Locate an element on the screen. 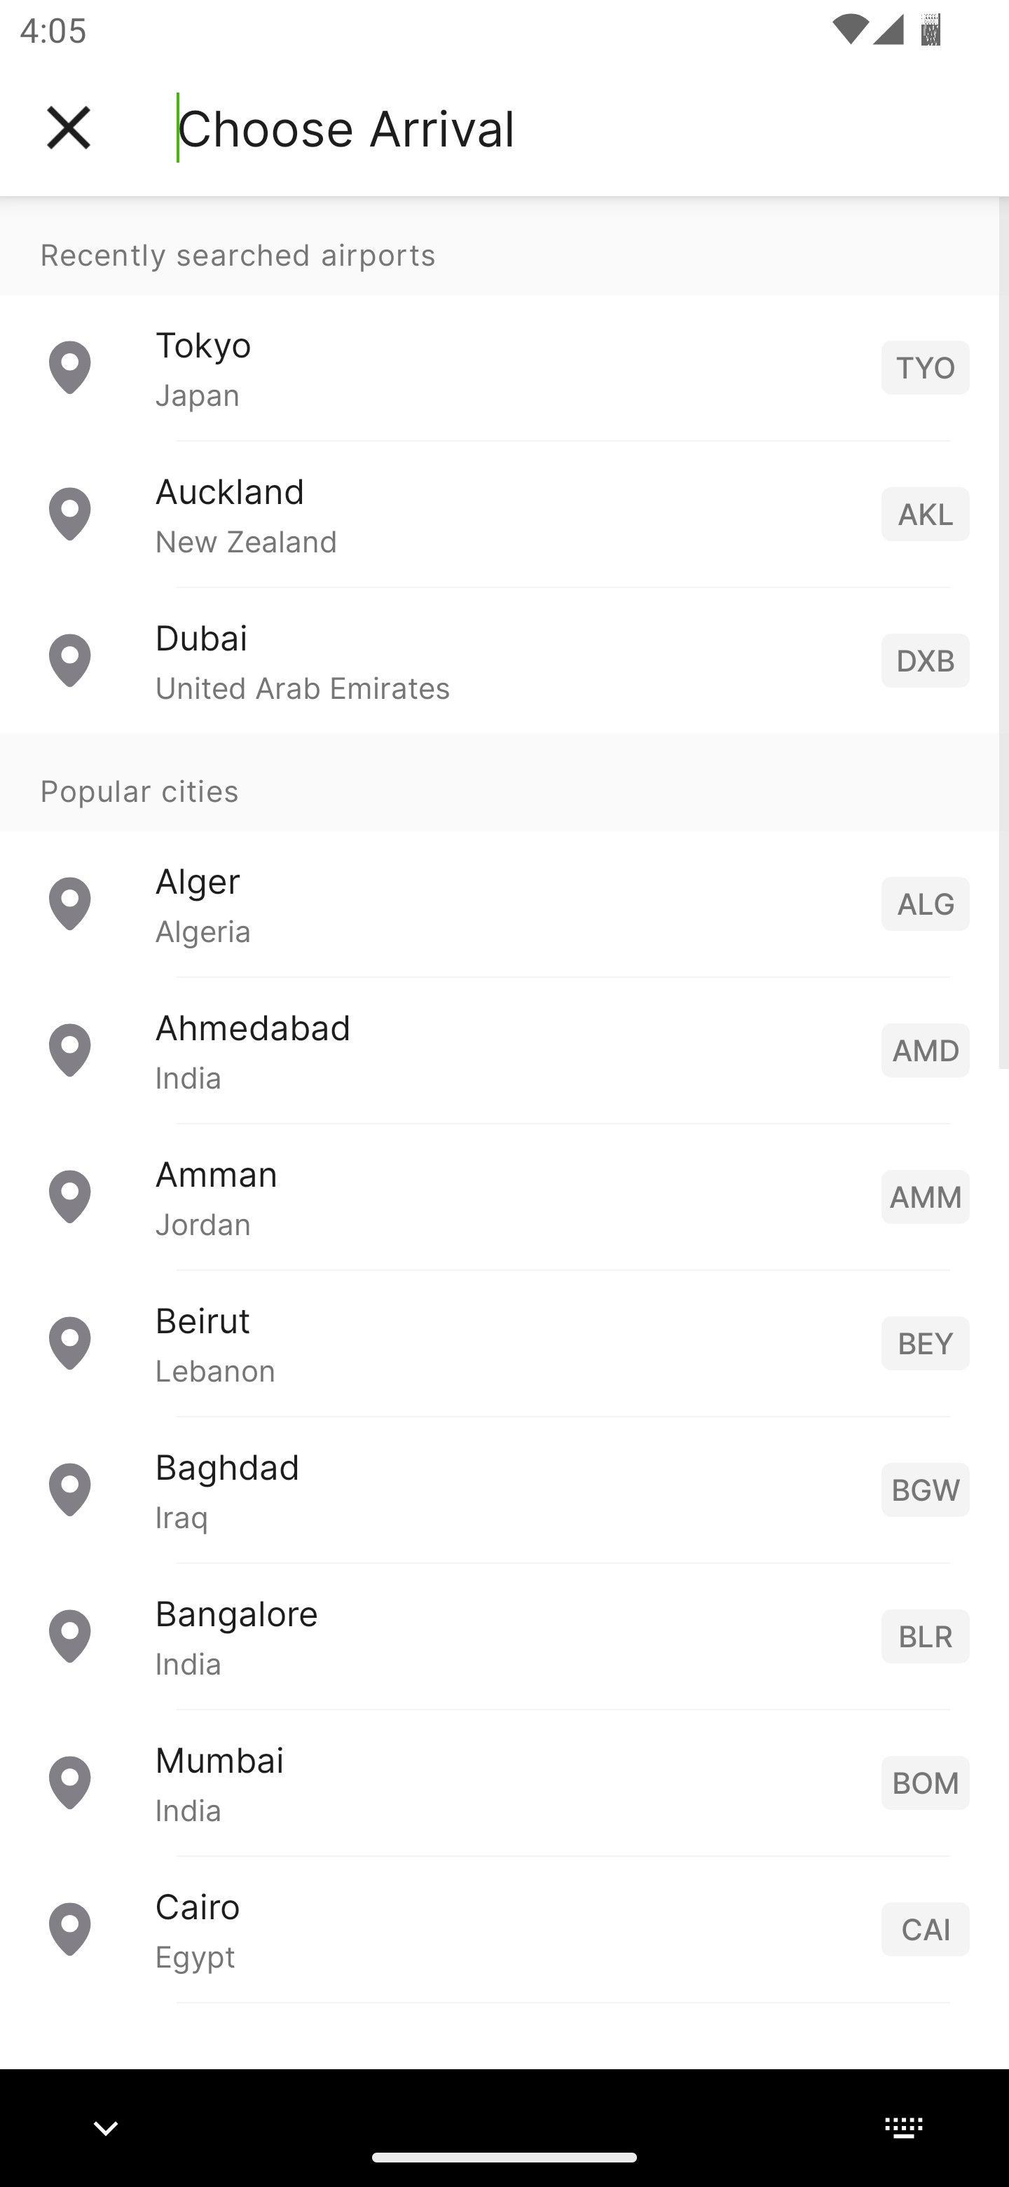  Bangalore India BLR is located at coordinates (504, 1635).